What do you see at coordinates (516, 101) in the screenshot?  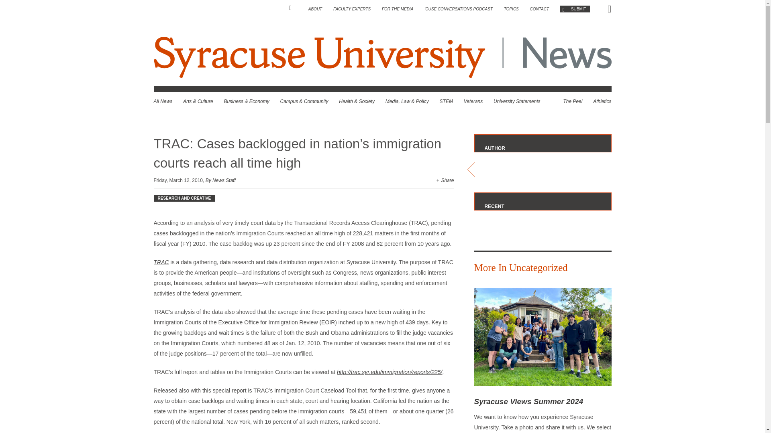 I see `University Statements` at bounding box center [516, 101].